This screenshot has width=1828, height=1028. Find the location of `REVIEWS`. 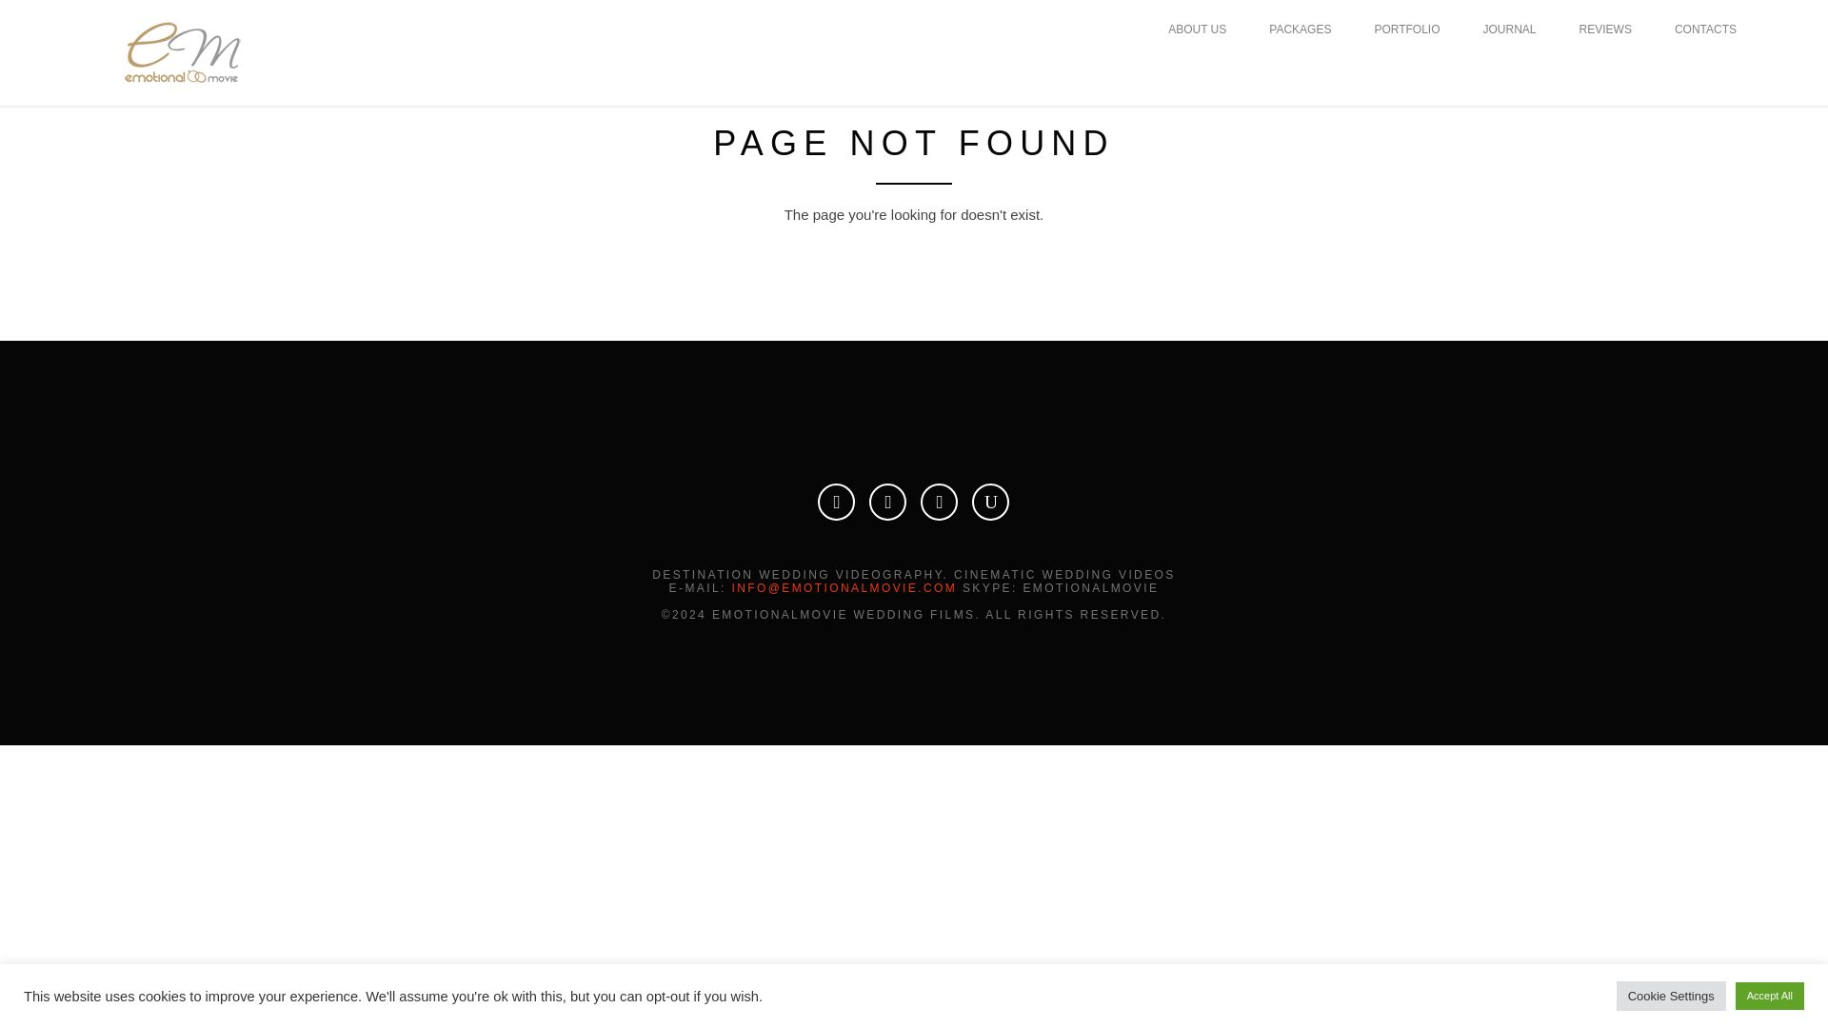

REVIEWS is located at coordinates (1605, 29).